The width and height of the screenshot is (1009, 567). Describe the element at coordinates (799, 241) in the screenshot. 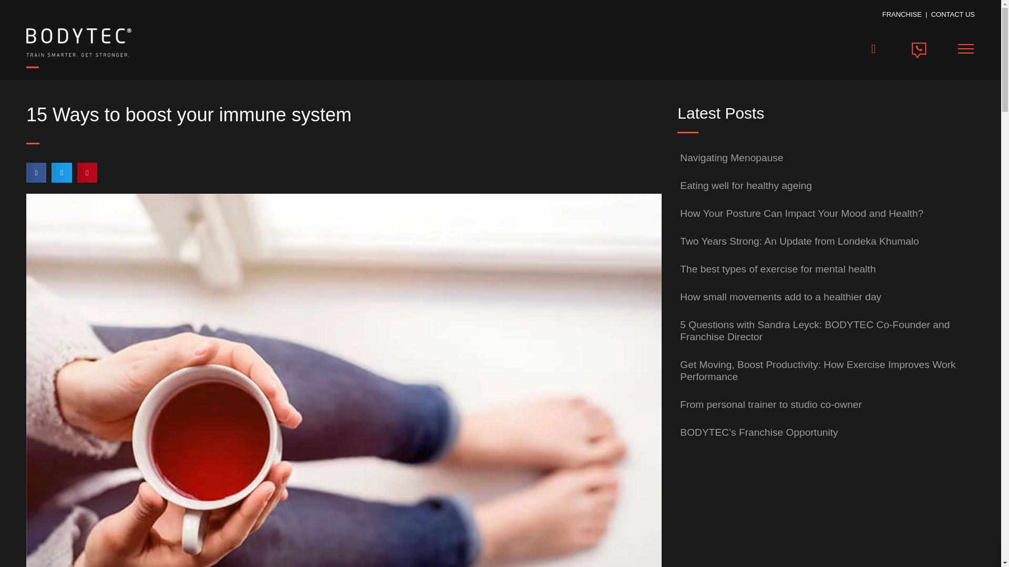

I see `Two Years Strong: An Update from Londeka Khumalo` at that location.